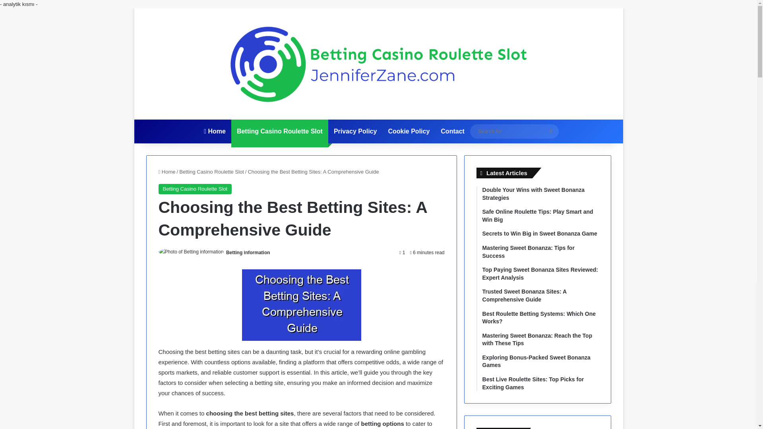 The image size is (763, 429). Describe the element at coordinates (550, 131) in the screenshot. I see `Search for` at that location.